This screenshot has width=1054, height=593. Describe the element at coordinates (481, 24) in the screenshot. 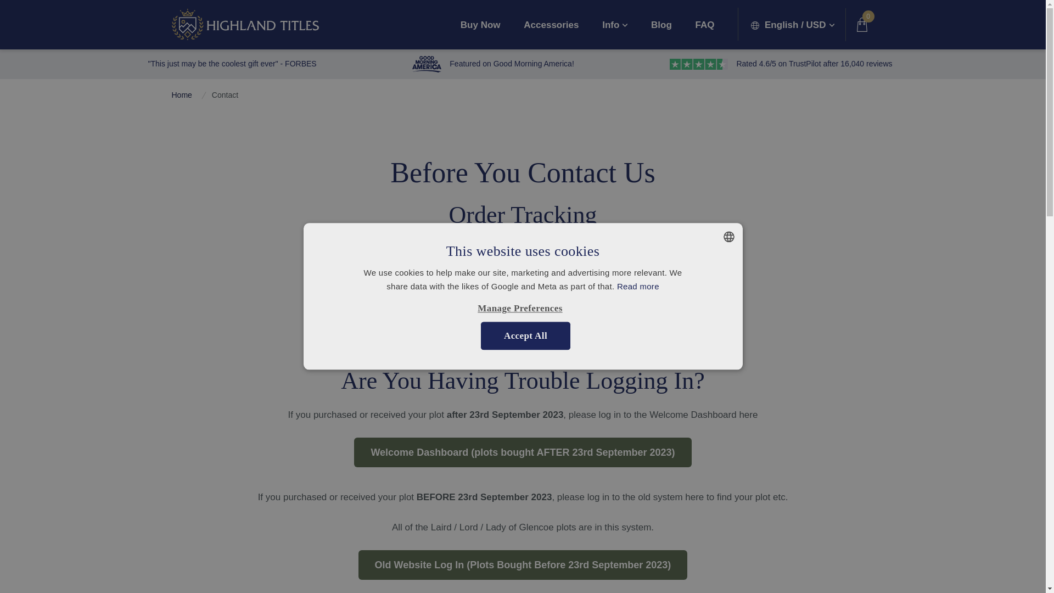

I see `Buy Now` at that location.